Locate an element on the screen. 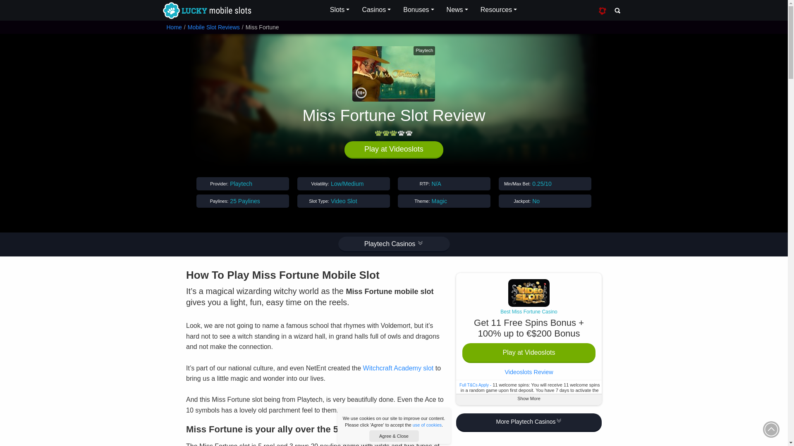 This screenshot has height=446, width=794. Lucky Mobile Slots is located at coordinates (206, 11).